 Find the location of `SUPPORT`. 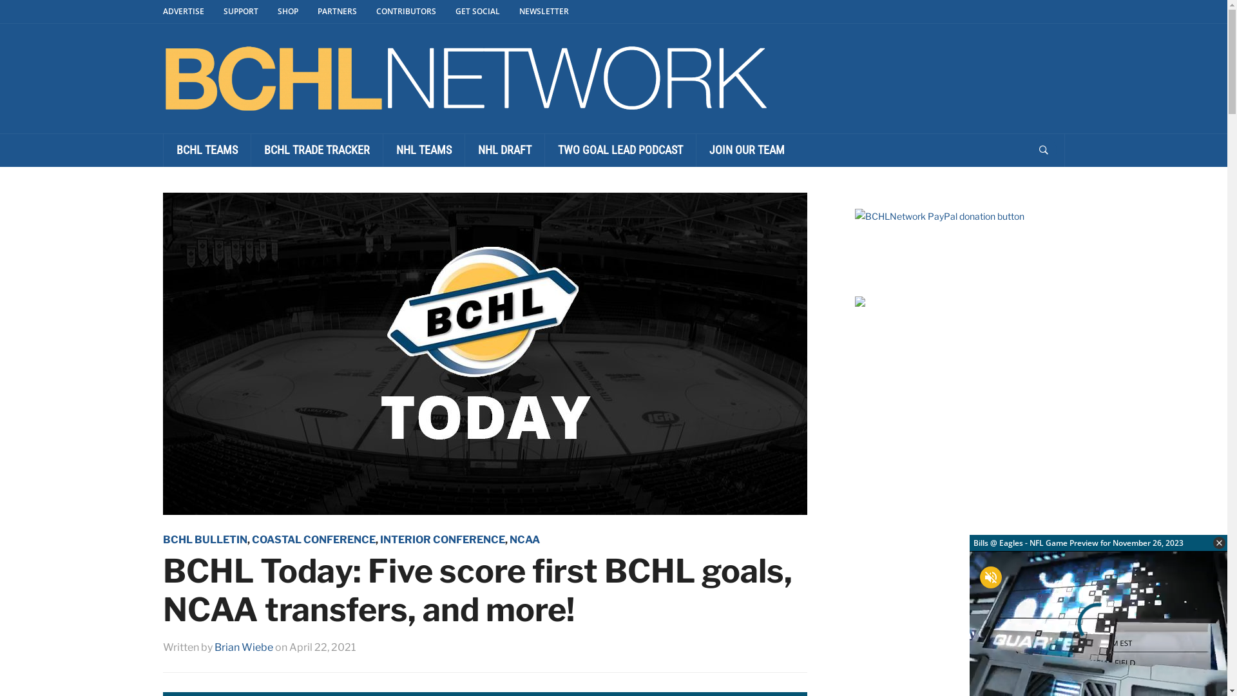

SUPPORT is located at coordinates (250, 12).